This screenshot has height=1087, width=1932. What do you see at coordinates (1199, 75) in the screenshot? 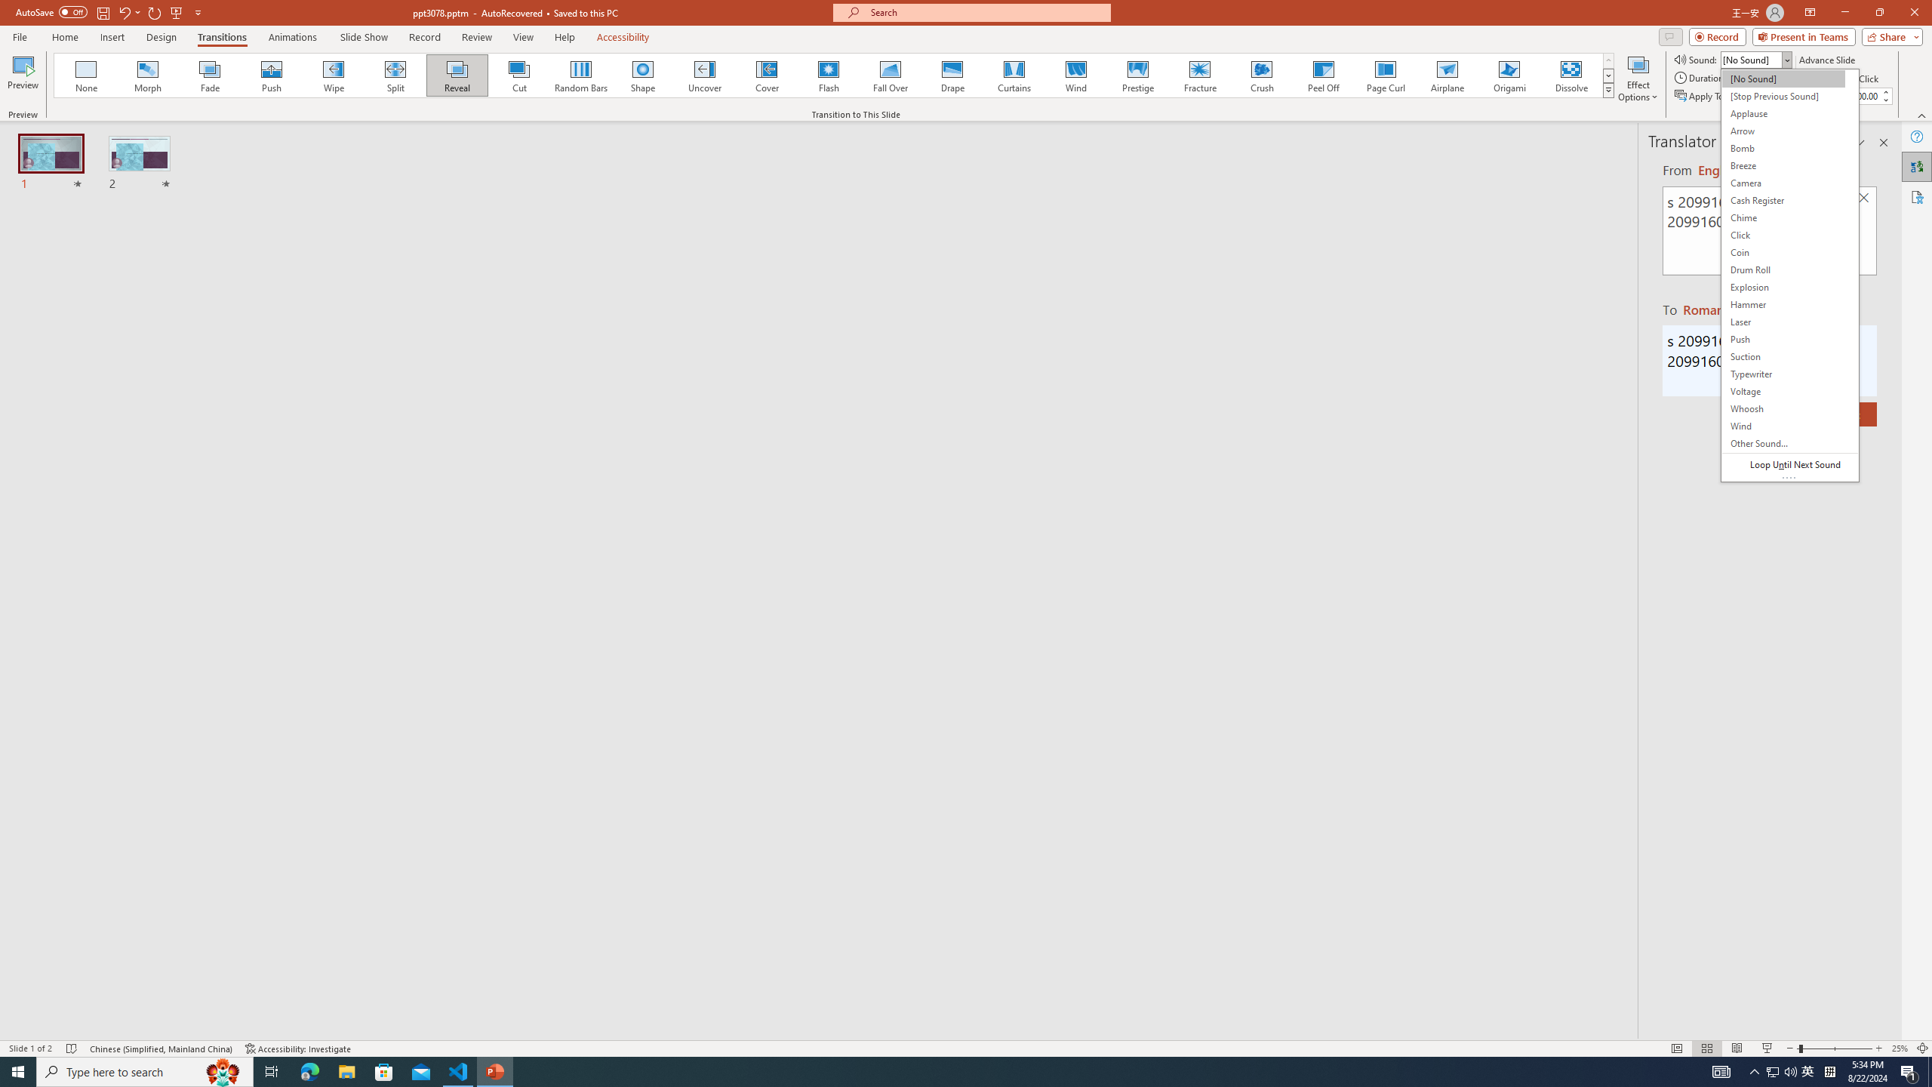
I see `Fracture` at bounding box center [1199, 75].